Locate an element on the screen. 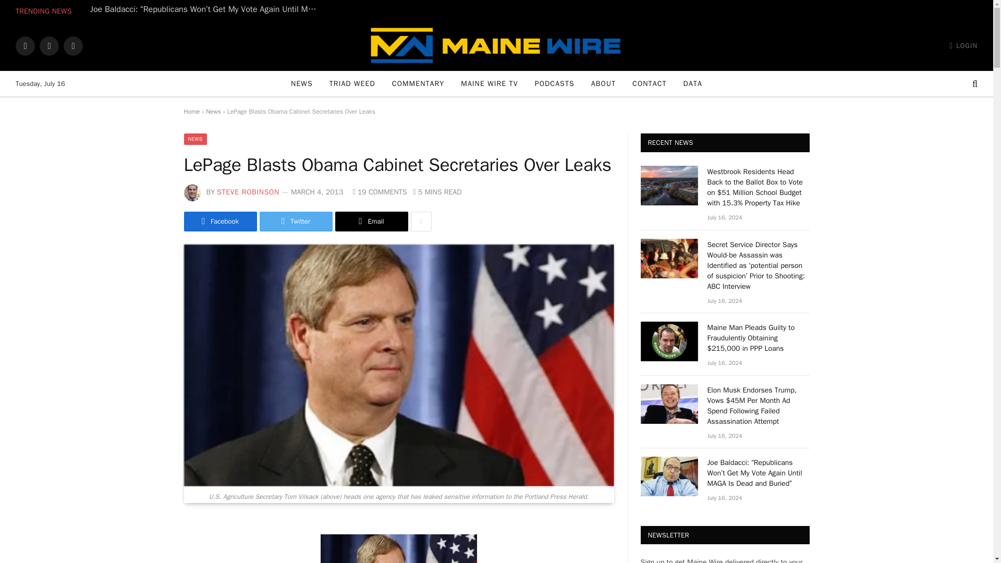  ABOUT is located at coordinates (603, 83).